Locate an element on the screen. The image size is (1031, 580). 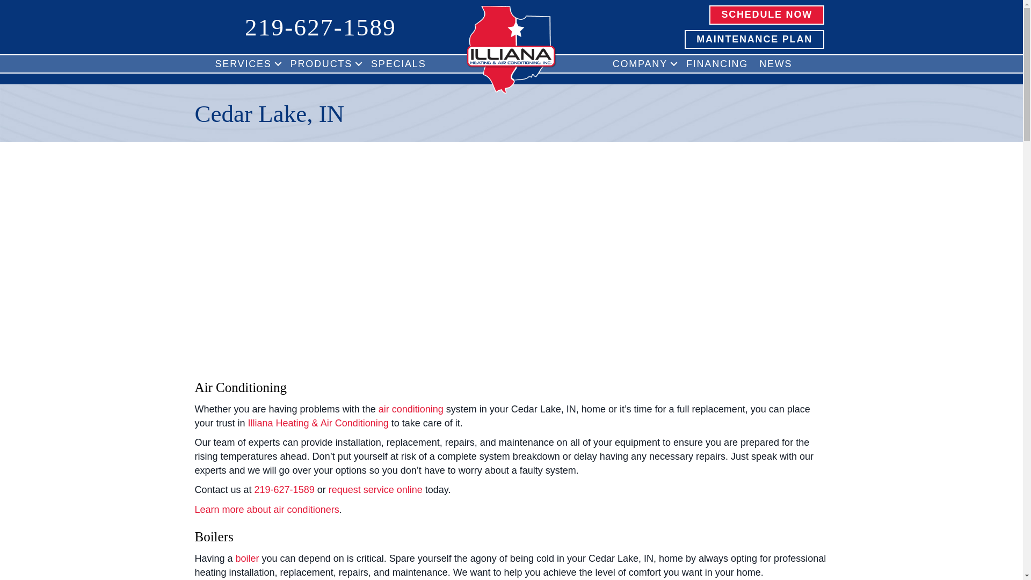
NEWS is located at coordinates (775, 63).